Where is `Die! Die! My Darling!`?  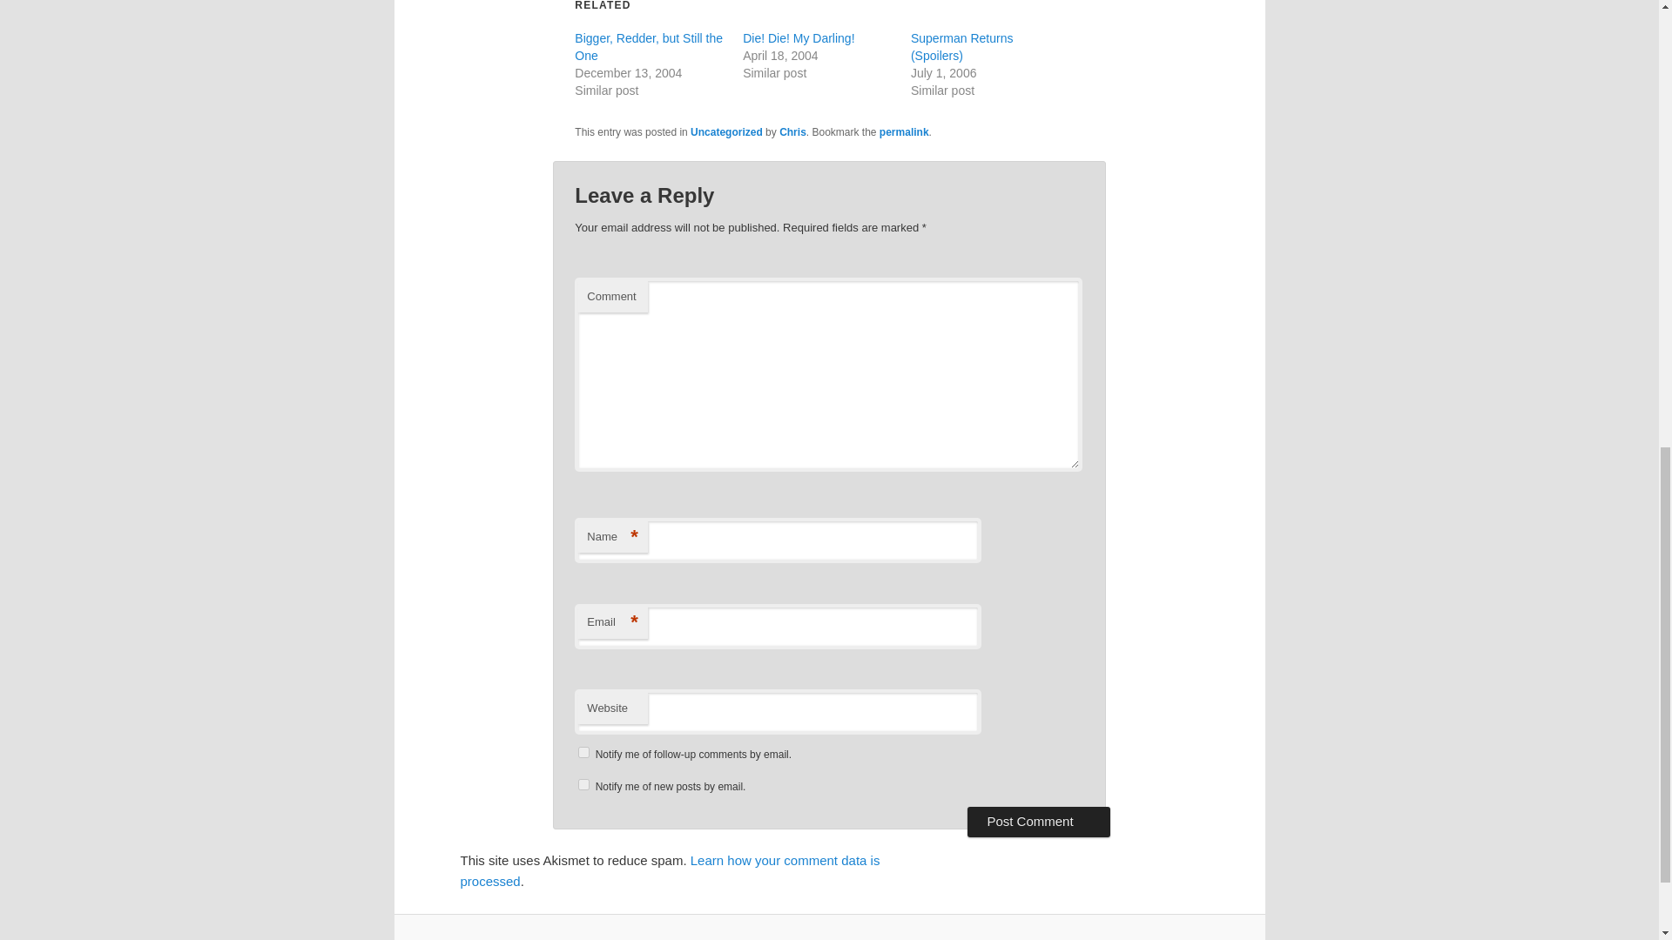
Die! Die! My Darling! is located at coordinates (798, 37).